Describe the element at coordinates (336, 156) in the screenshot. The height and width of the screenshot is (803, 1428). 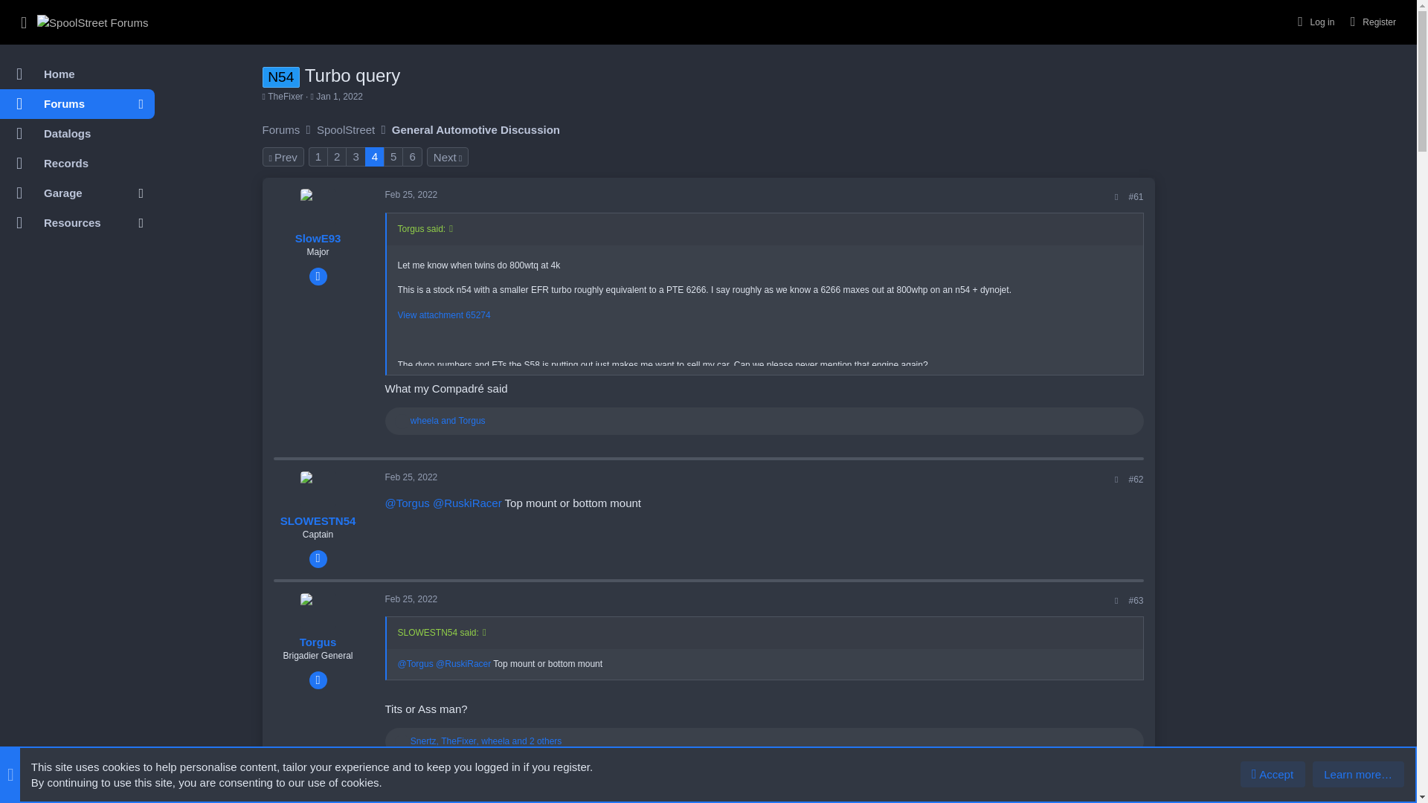
I see `2` at that location.